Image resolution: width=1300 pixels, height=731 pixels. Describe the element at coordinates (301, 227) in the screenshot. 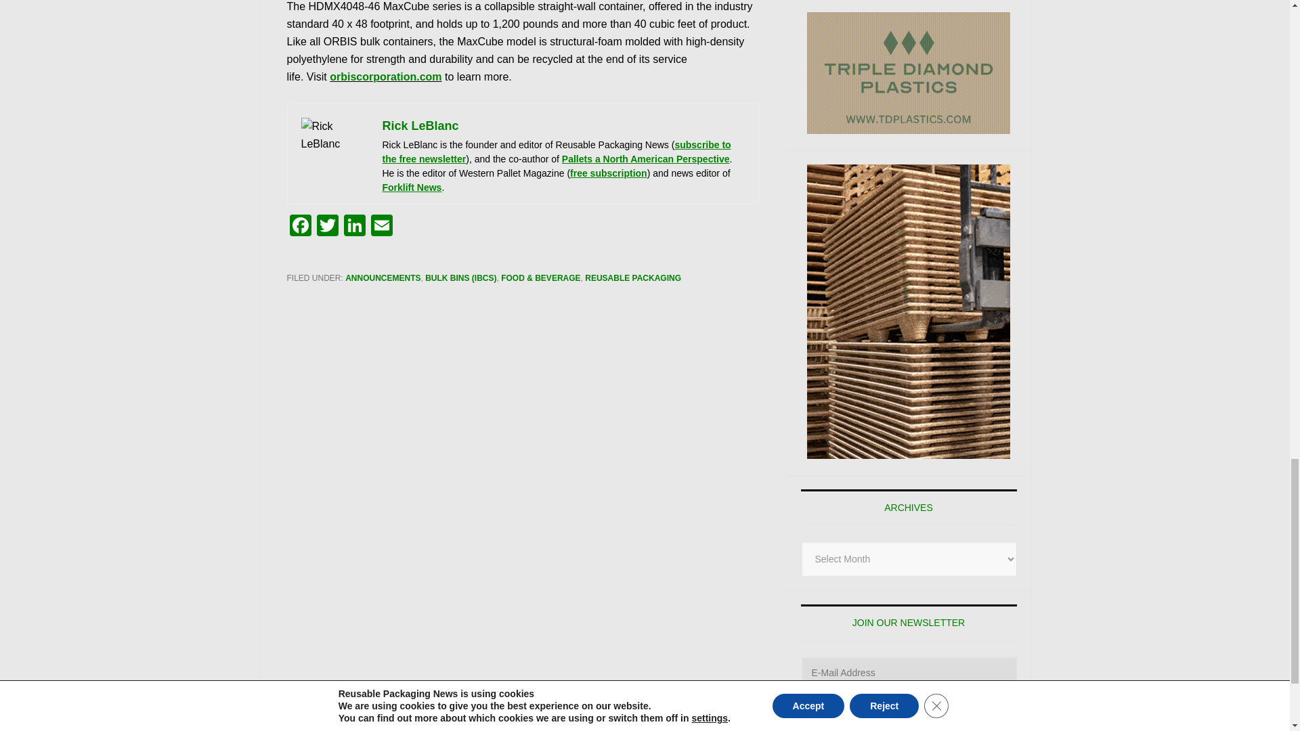

I see `Facebook` at that location.